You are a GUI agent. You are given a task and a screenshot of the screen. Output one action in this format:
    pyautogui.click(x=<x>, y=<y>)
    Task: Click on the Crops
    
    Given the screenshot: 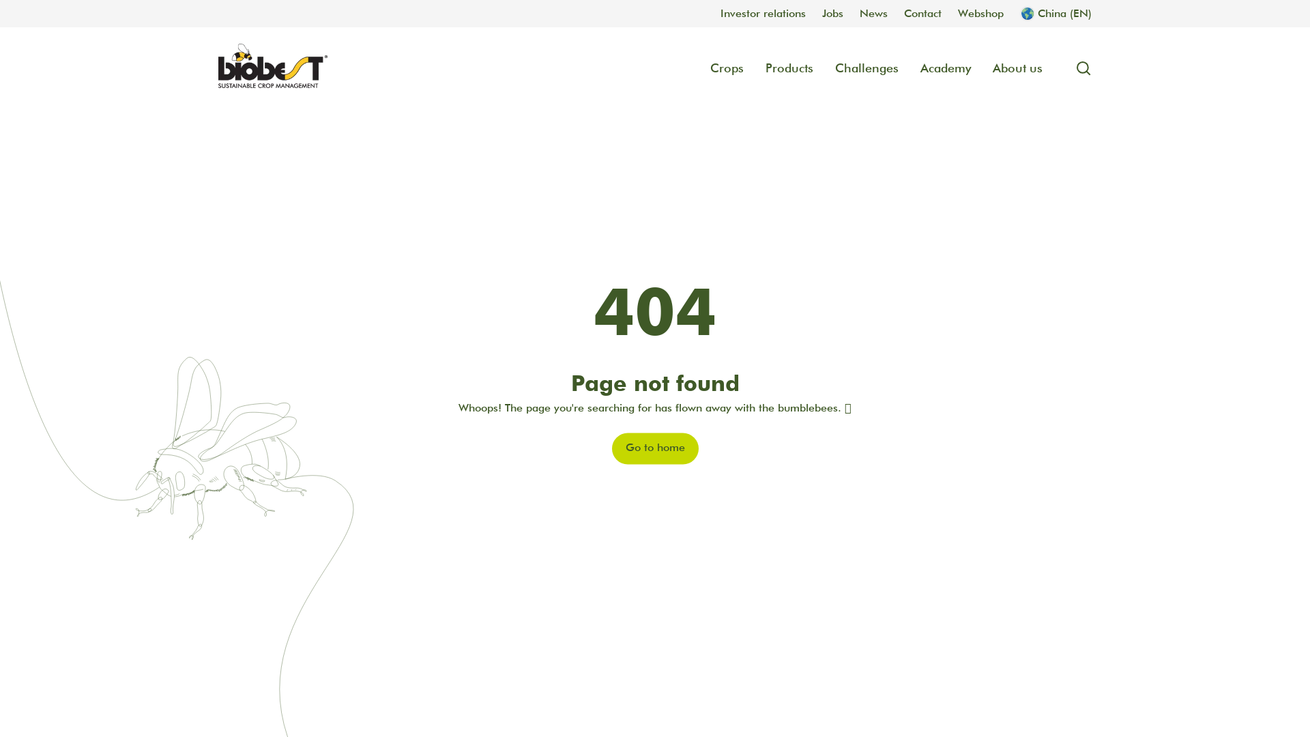 What is the action you would take?
    pyautogui.click(x=727, y=68)
    